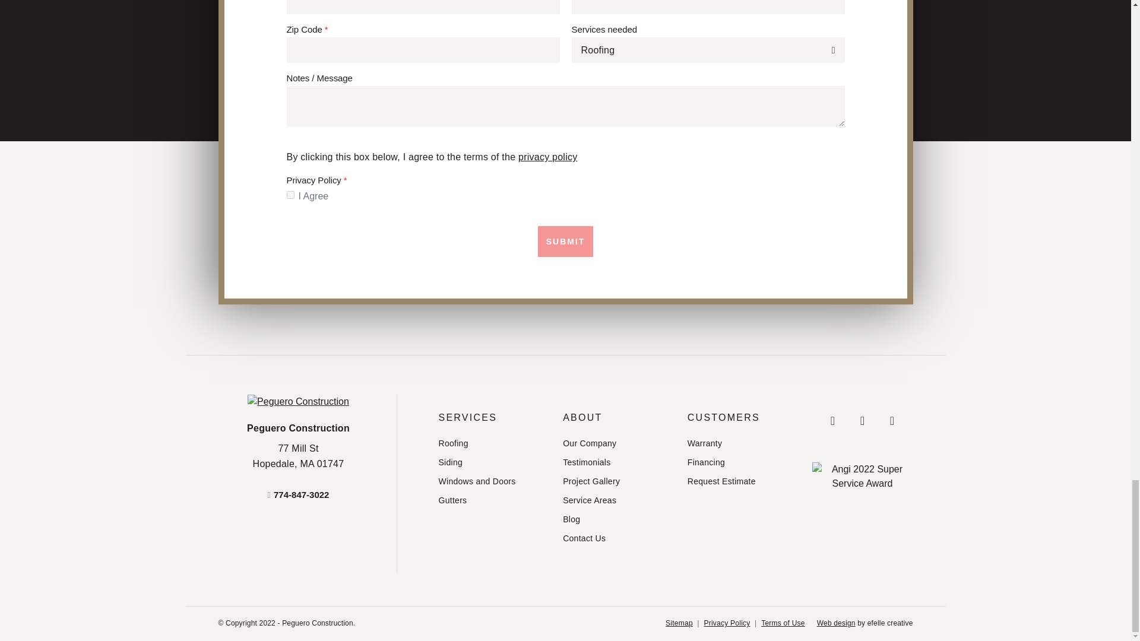 The height and width of the screenshot is (641, 1140). What do you see at coordinates (565, 242) in the screenshot?
I see `privacy policy` at bounding box center [565, 242].